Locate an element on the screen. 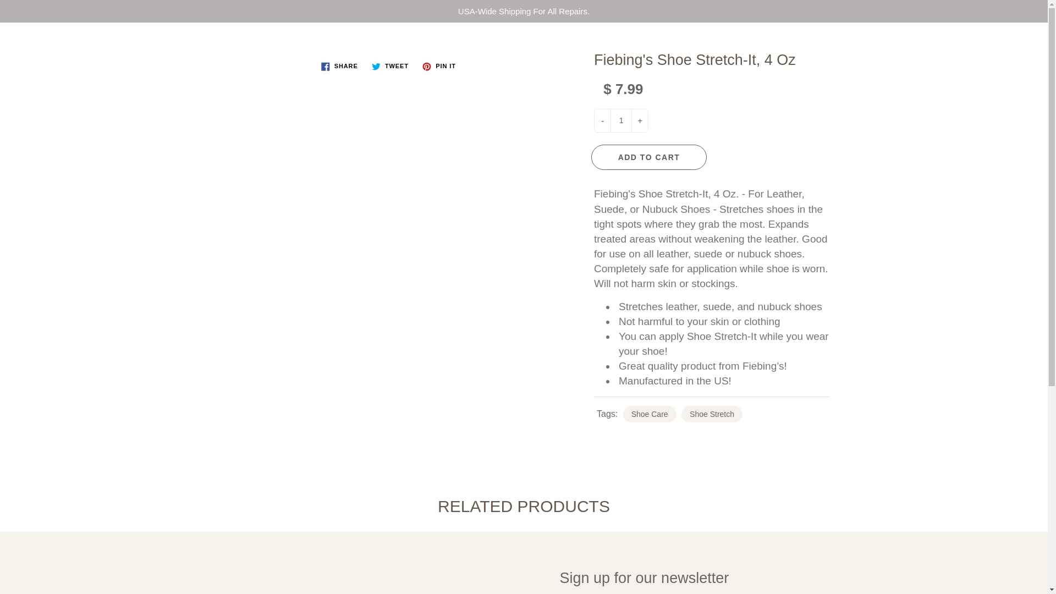  You have 0 items in your cart is located at coordinates (1028, 41).